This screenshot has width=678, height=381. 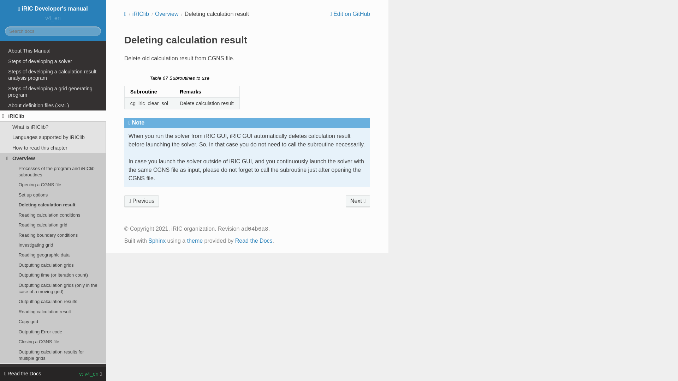 I want to click on Processes of the program and iRIClib subroutines, so click(x=53, y=171).